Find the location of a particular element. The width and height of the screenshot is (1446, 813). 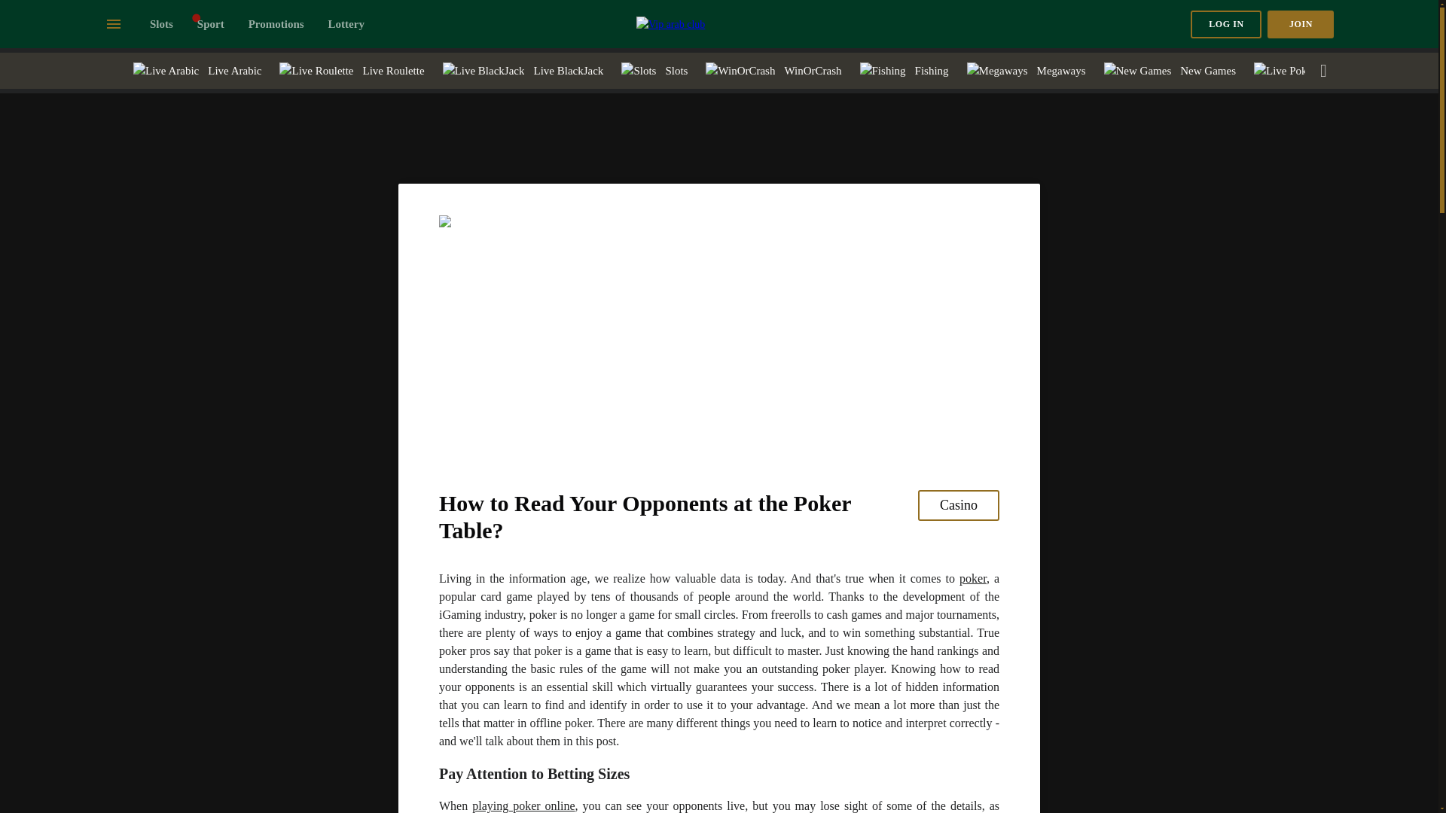

Live Poker is located at coordinates (1314, 71).